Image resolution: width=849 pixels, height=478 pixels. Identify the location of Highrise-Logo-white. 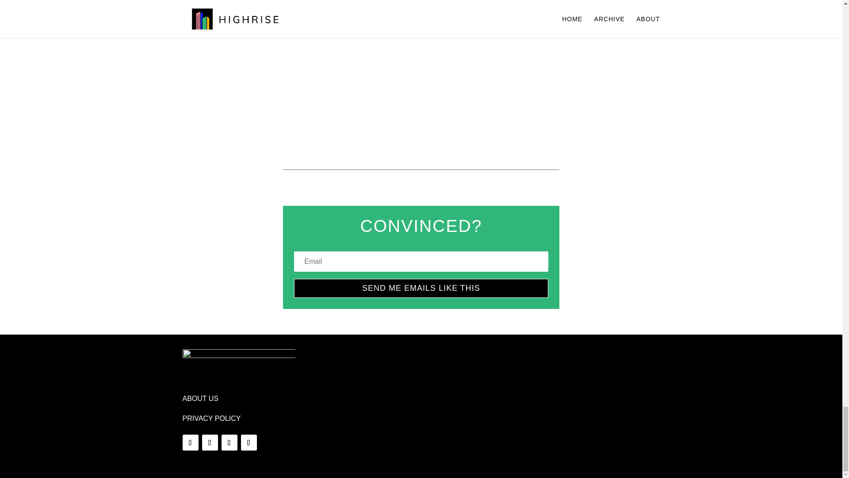
(238, 368).